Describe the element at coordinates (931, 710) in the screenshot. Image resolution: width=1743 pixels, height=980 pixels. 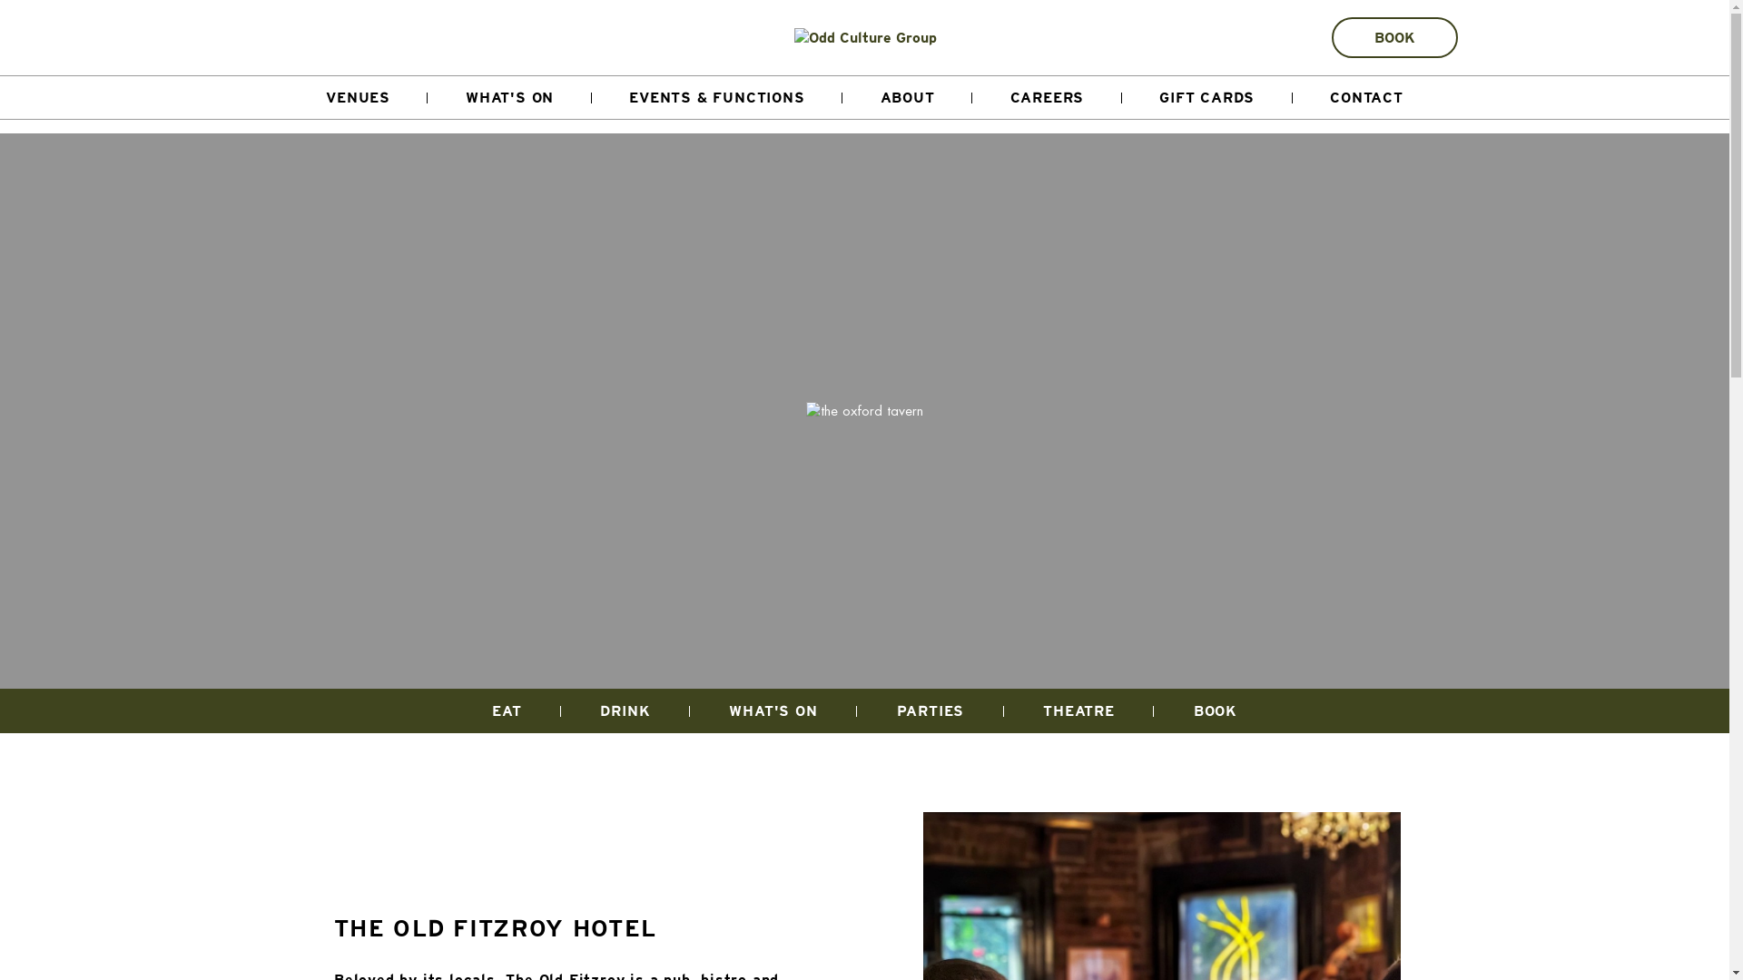
I see `PARTIES` at that location.